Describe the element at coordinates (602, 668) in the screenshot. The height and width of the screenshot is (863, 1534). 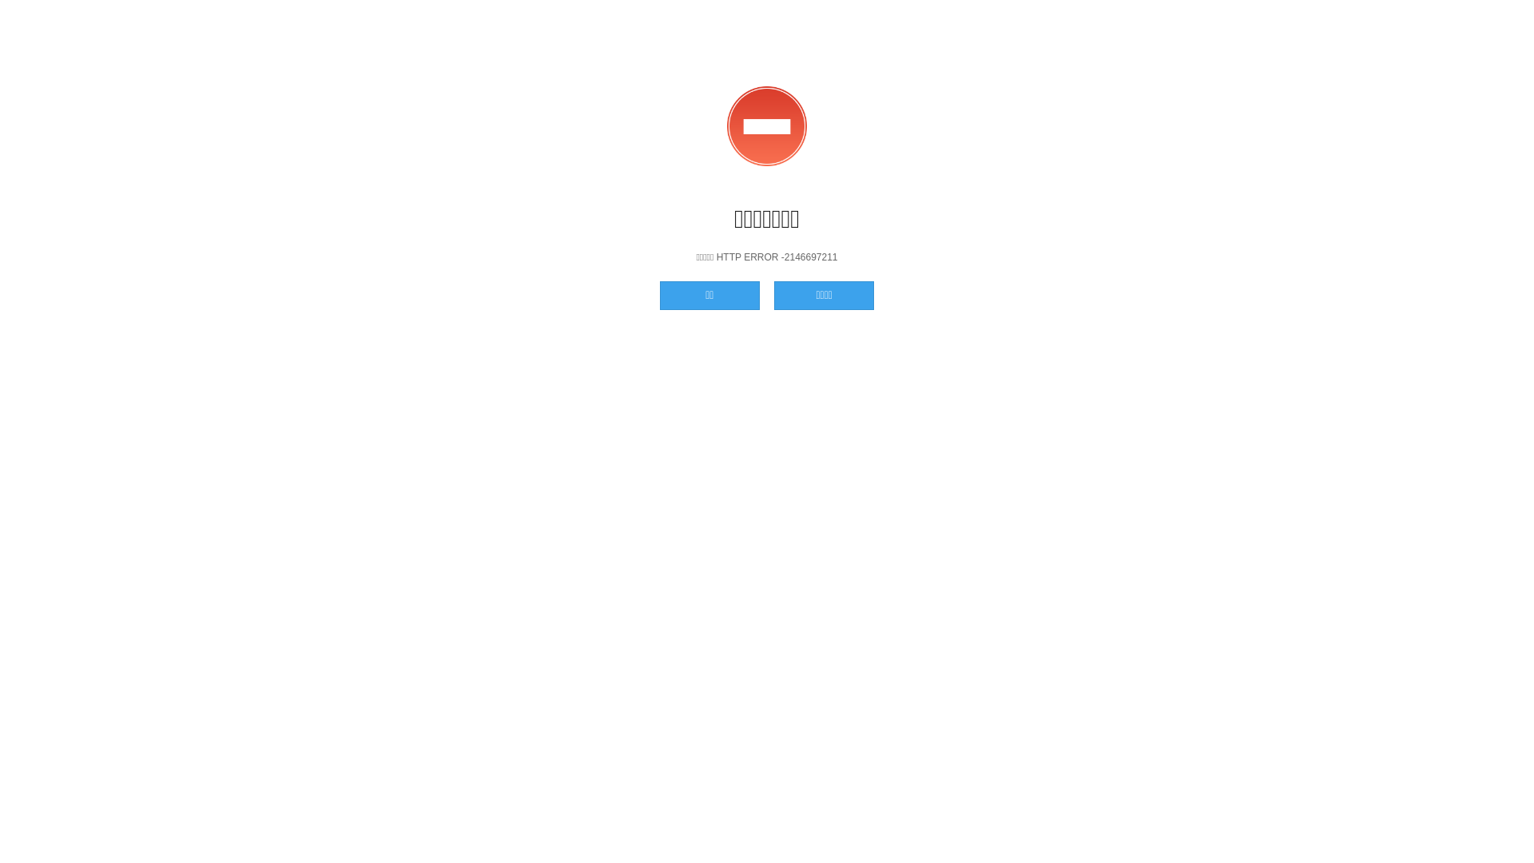
I see `720P` at that location.